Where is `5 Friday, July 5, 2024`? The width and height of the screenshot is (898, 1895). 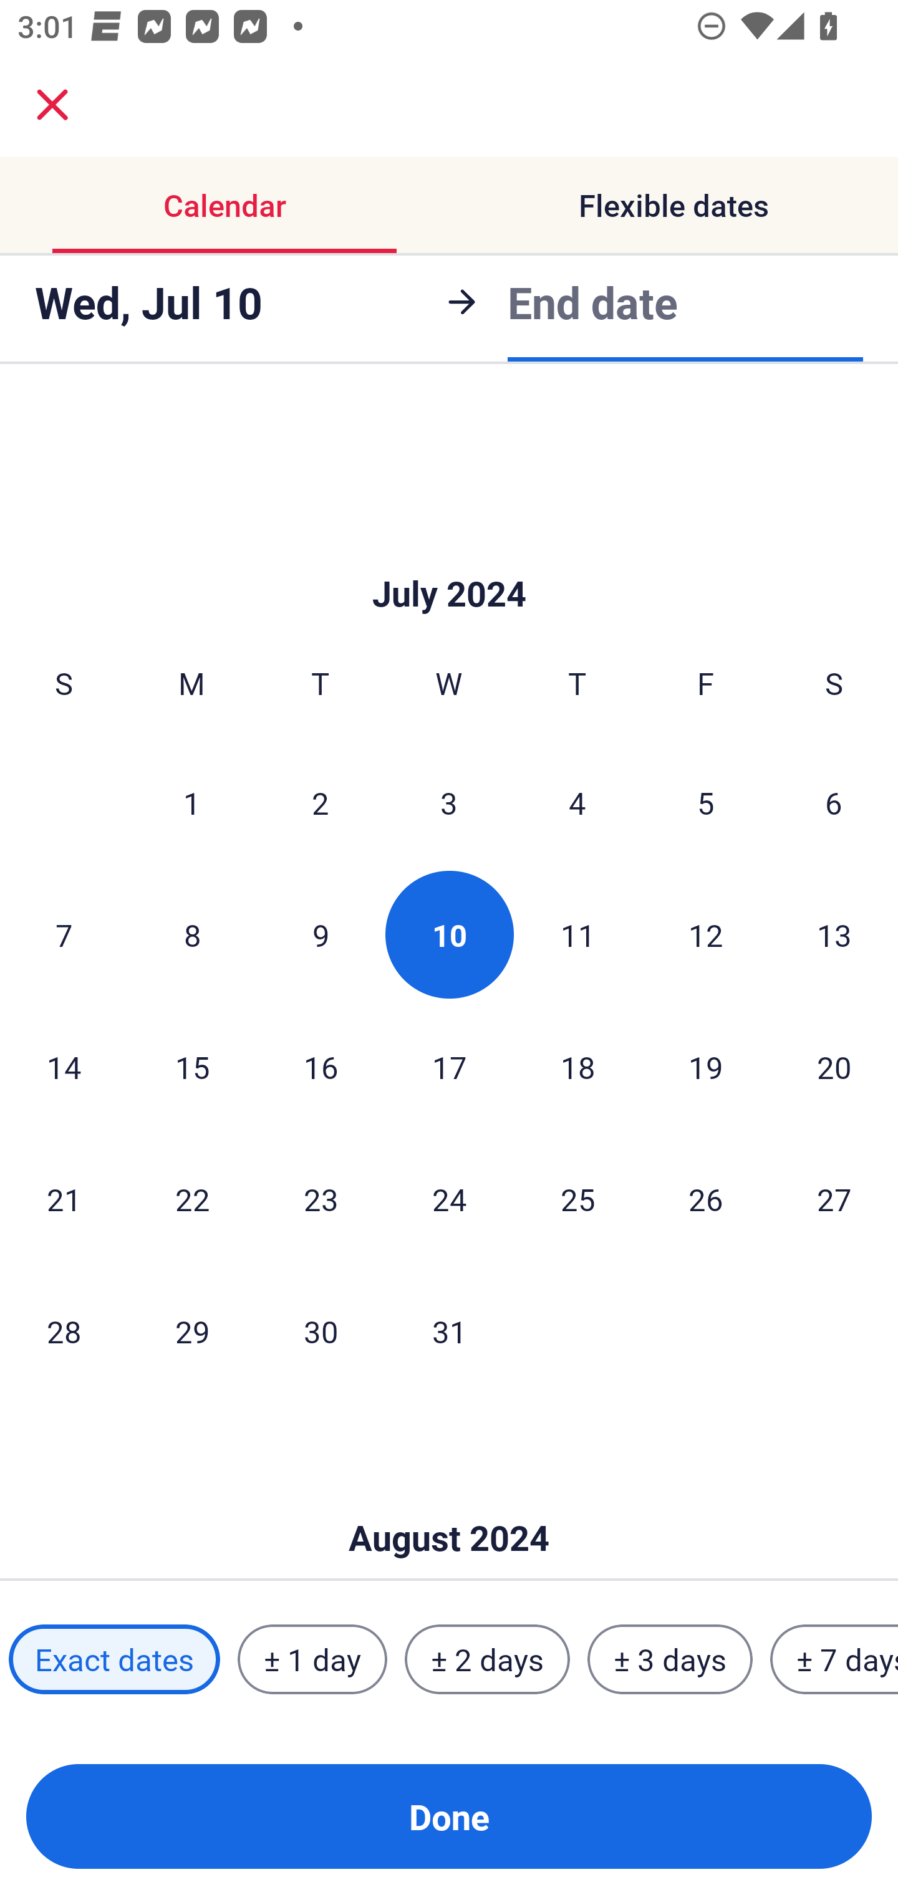 5 Friday, July 5, 2024 is located at coordinates (706, 802).